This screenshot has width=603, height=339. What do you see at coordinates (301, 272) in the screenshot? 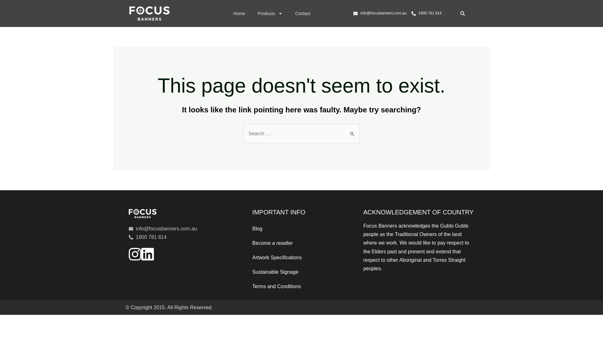
I see `Sustainable Signage` at bounding box center [301, 272].